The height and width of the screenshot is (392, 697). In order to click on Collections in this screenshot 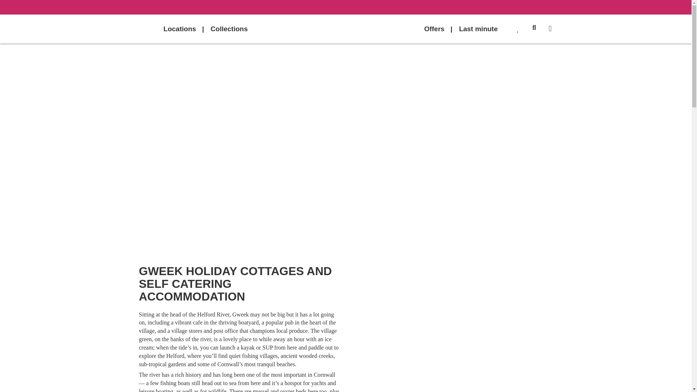, I will do `click(229, 28)`.